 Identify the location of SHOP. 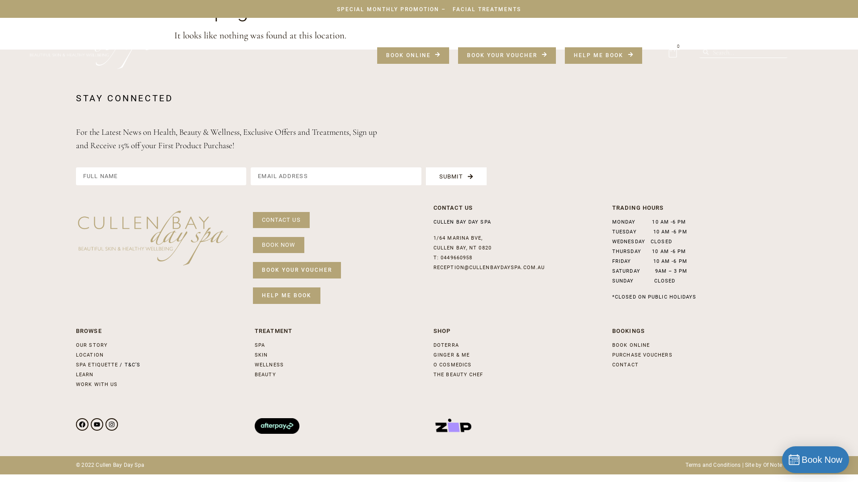
(603, 32).